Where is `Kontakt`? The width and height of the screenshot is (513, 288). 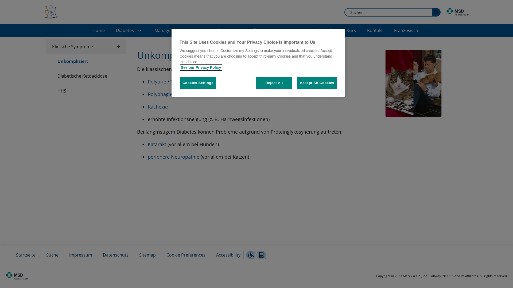
Kontakt is located at coordinates (375, 30).